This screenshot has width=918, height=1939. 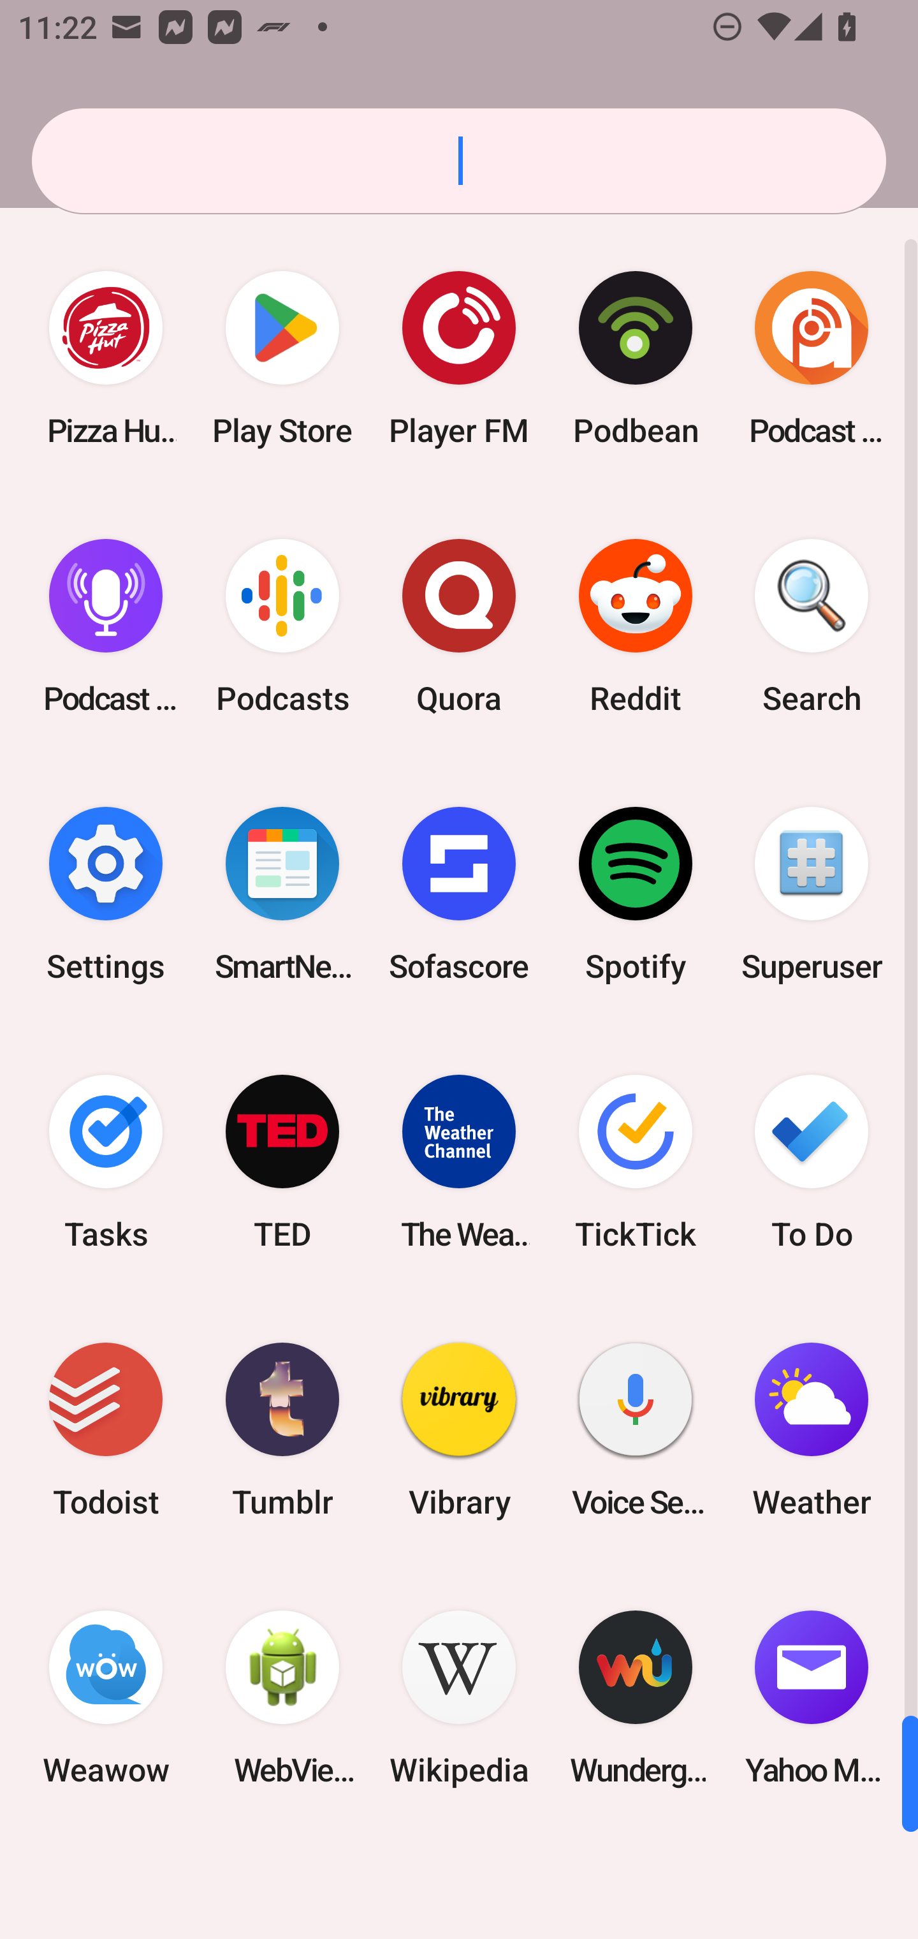 I want to click on Weawow, so click(x=106, y=1698).